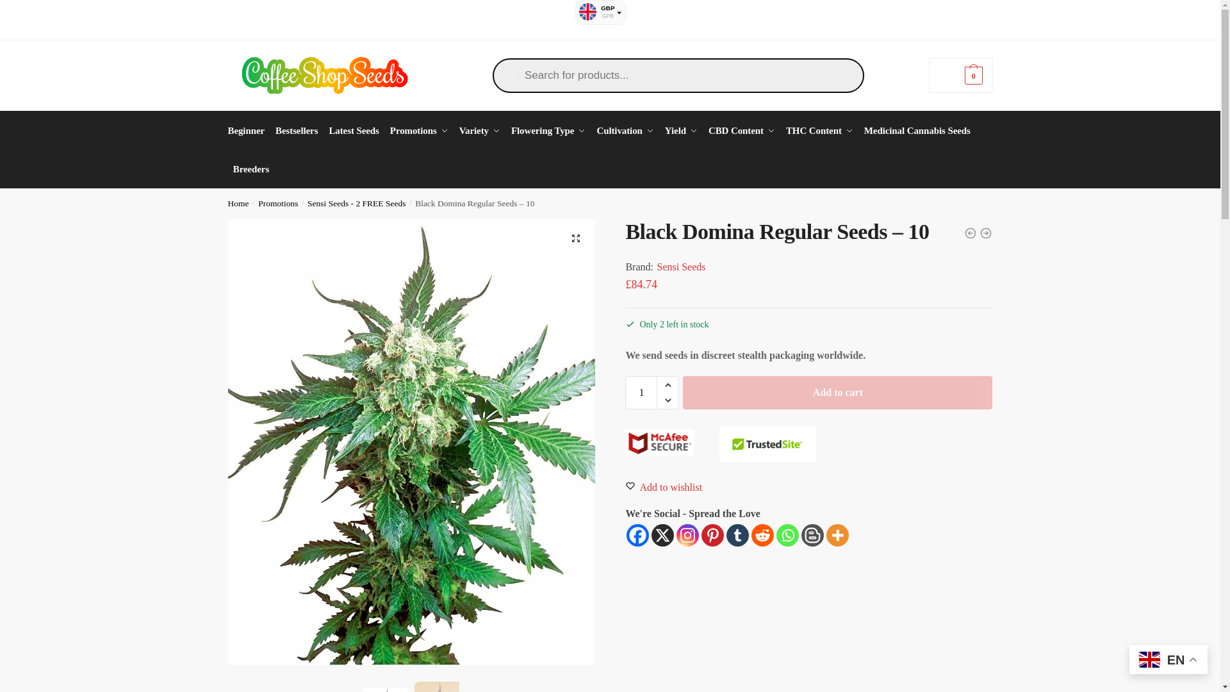 This screenshot has height=692, width=1230. What do you see at coordinates (960, 74) in the screenshot?
I see `View your shopping cart` at bounding box center [960, 74].